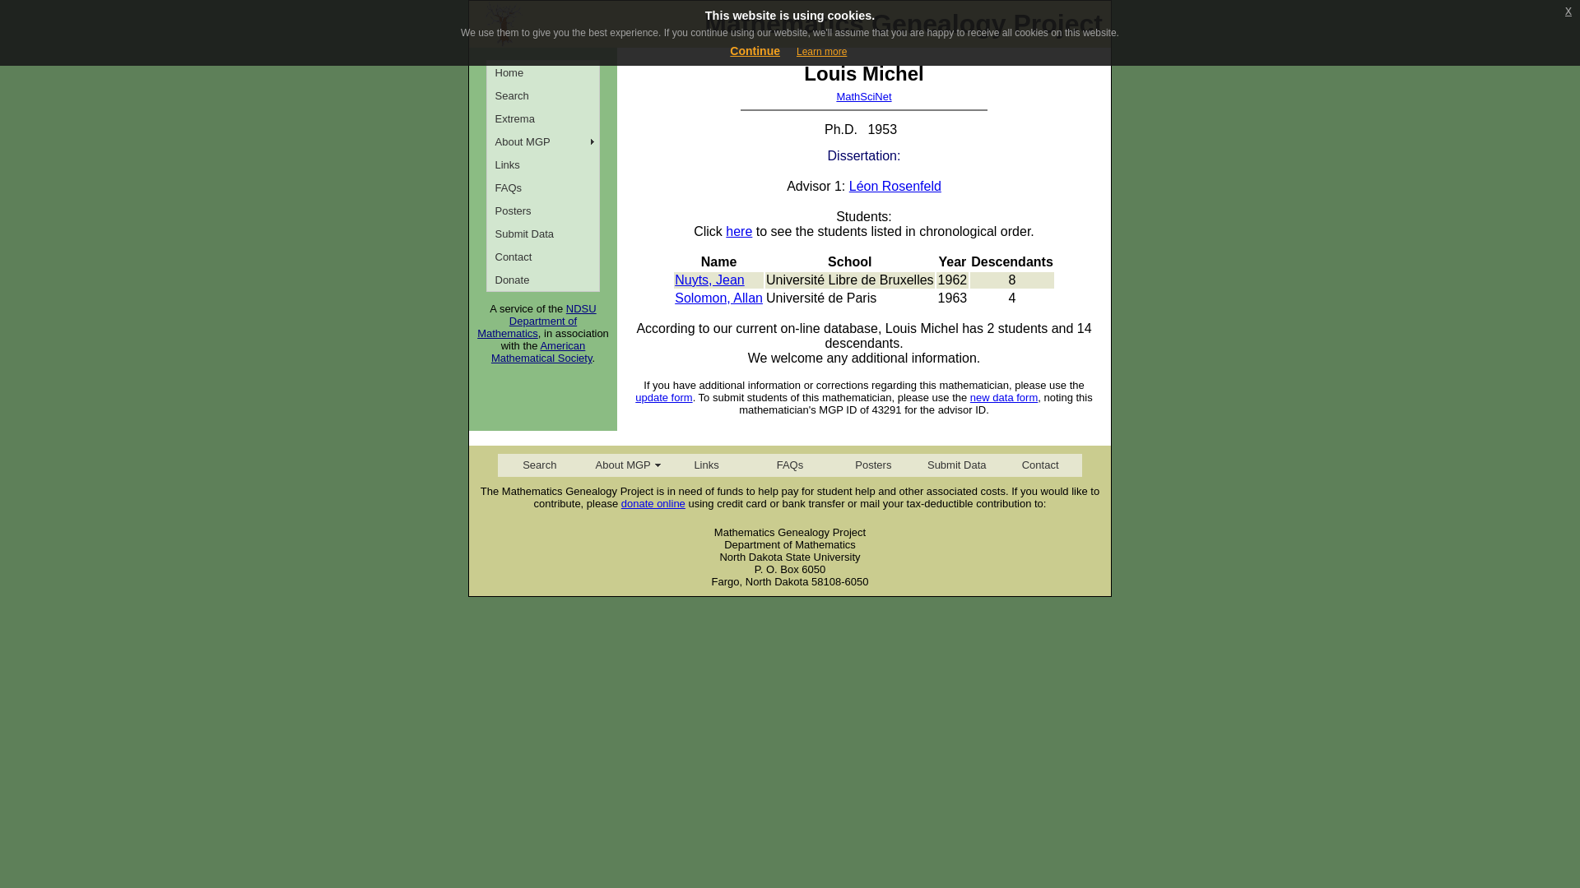  Describe the element at coordinates (788, 465) in the screenshot. I see `Frequently Asked Questions` at that location.